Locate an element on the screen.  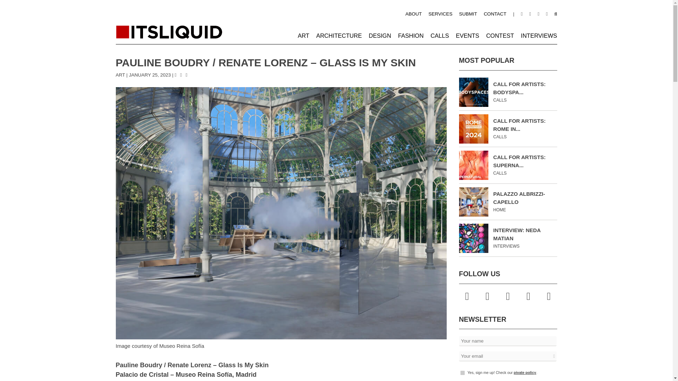
CONTEST is located at coordinates (500, 35).